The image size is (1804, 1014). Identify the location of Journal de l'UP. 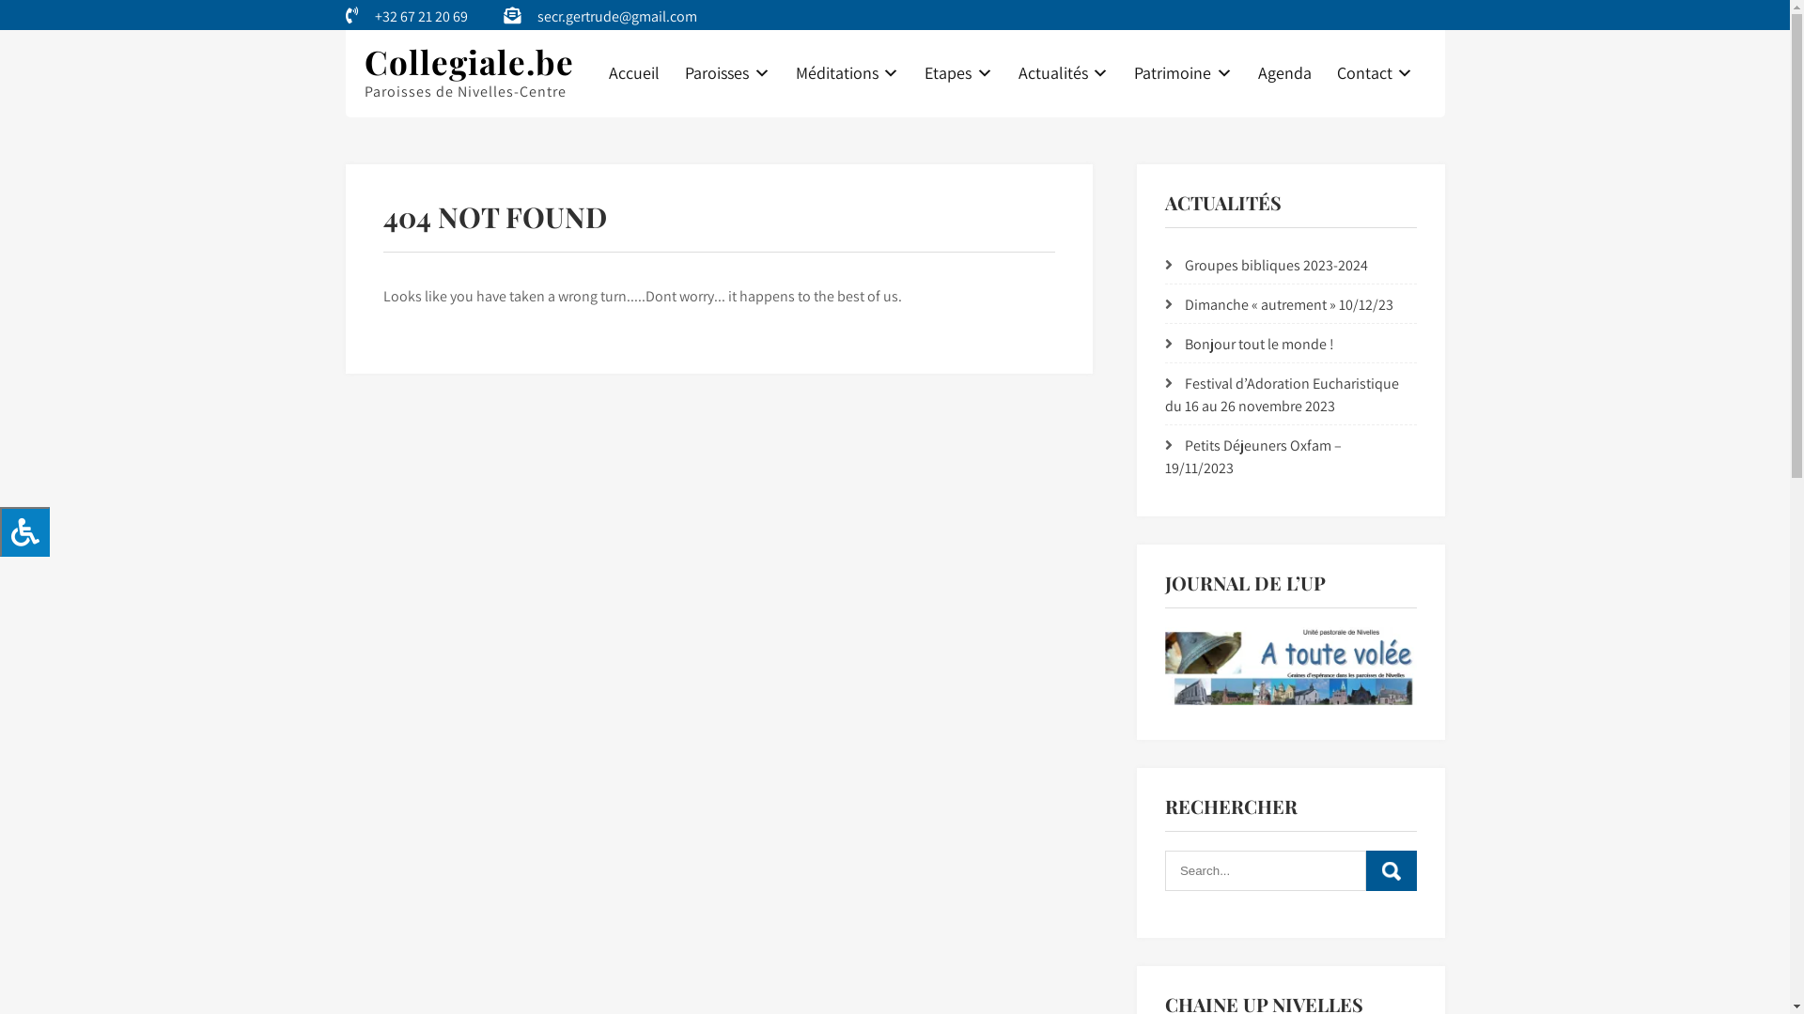
(1291, 667).